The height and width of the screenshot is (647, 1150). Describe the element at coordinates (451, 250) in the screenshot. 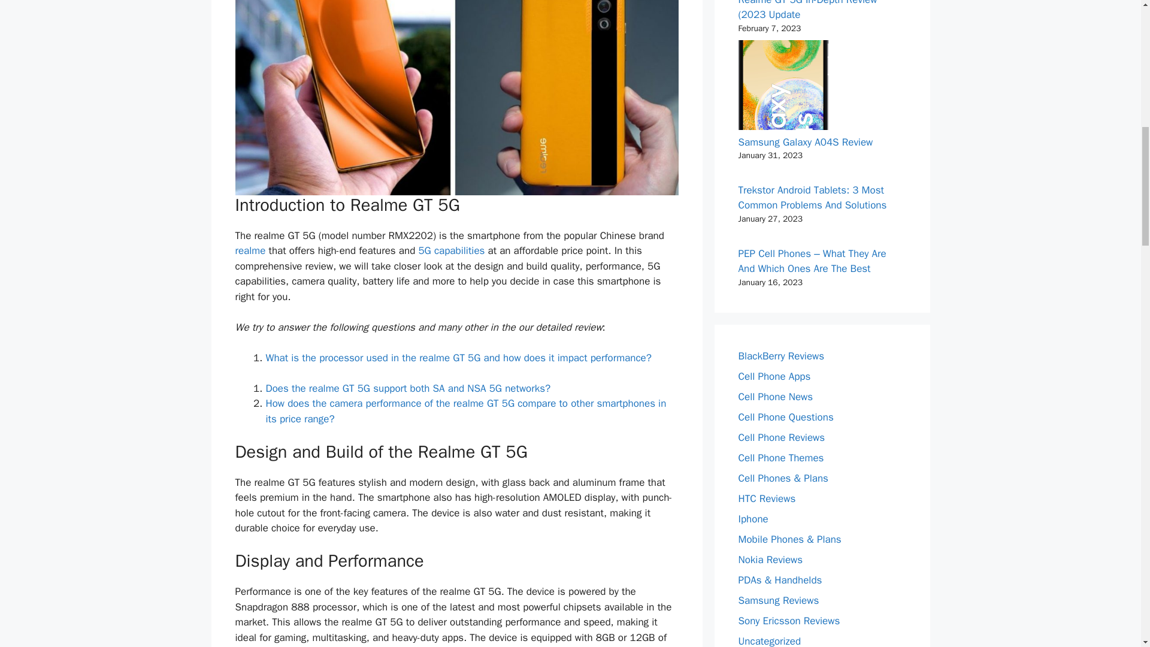

I see `5G capabilities` at that location.